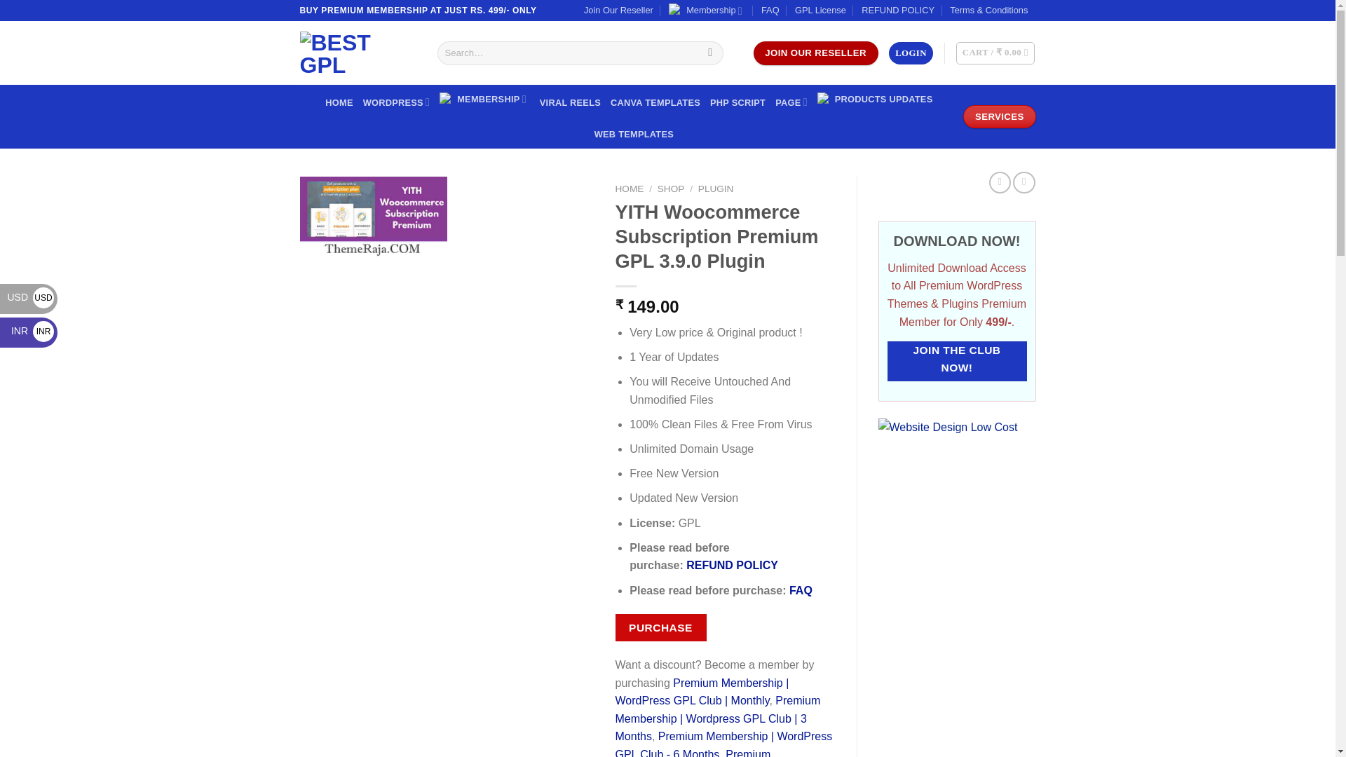  Describe the element at coordinates (910, 53) in the screenshot. I see `LOGIN` at that location.